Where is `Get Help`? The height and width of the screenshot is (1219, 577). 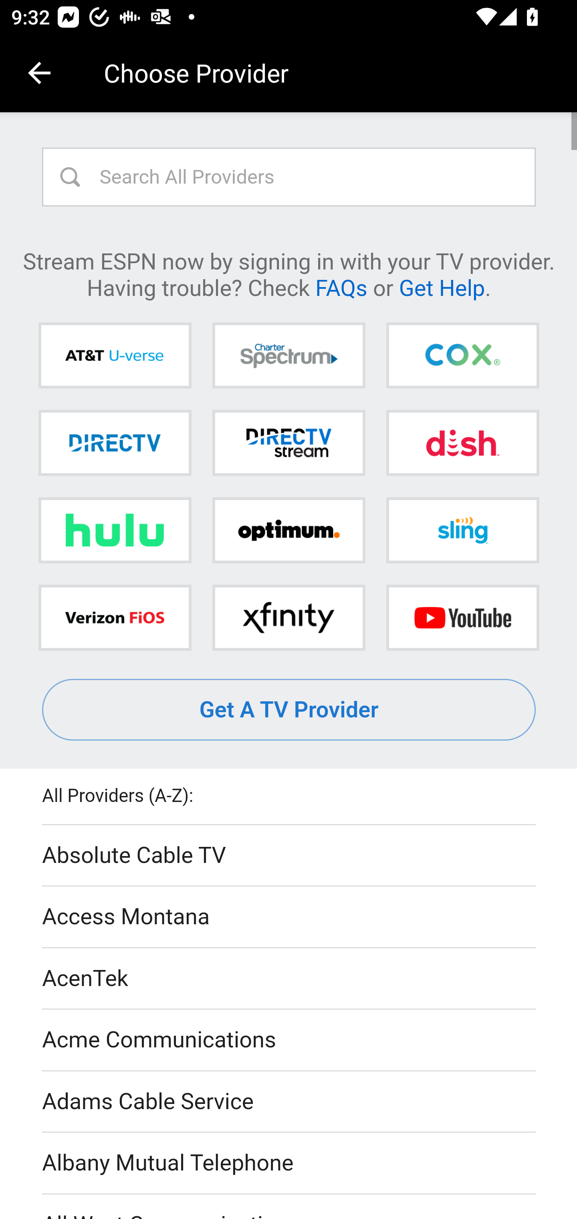
Get Help is located at coordinates (442, 287).